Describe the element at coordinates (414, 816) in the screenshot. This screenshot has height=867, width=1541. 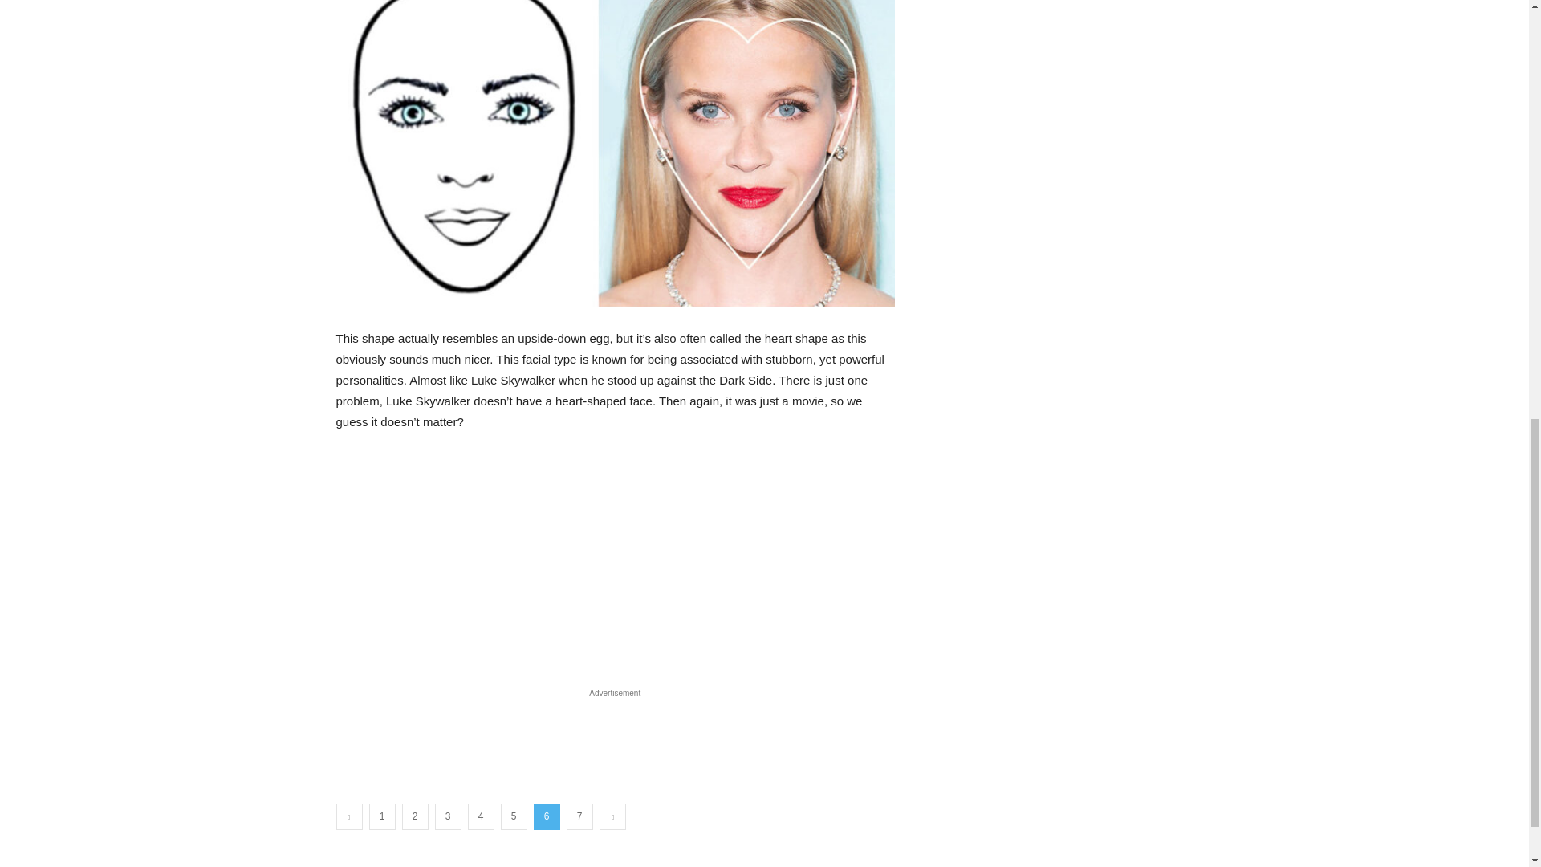
I see `2` at that location.